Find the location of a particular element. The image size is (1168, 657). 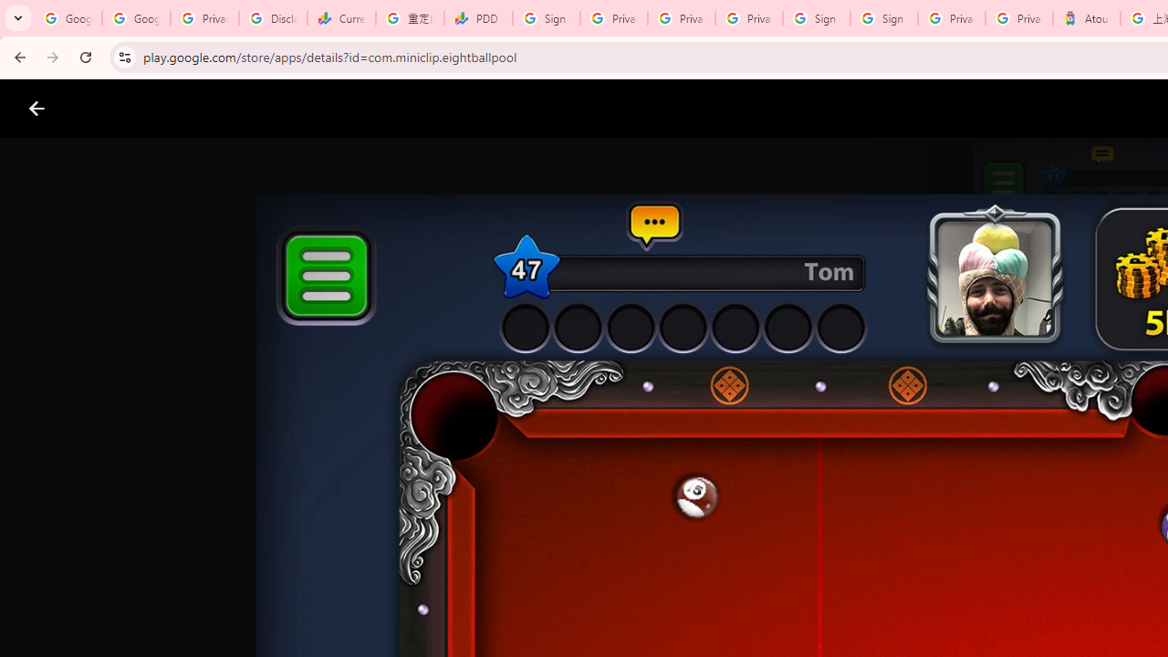

Atour Hotel - Google hotels is located at coordinates (1086, 18).